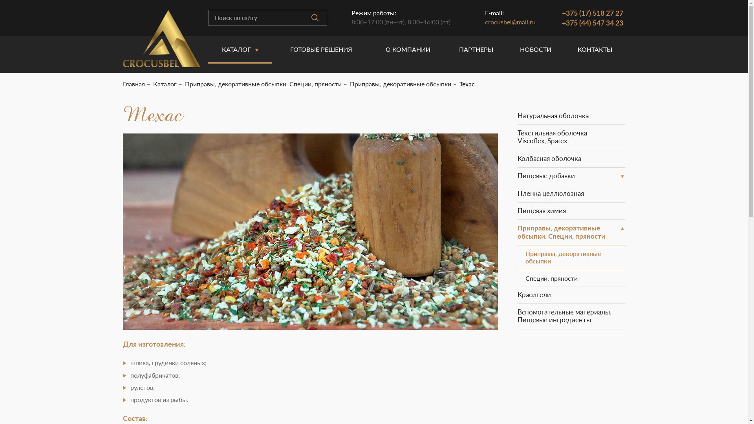 The height and width of the screenshot is (424, 754). Describe the element at coordinates (511, 22) in the screenshot. I see `crocusbel@mail.ru` at that location.